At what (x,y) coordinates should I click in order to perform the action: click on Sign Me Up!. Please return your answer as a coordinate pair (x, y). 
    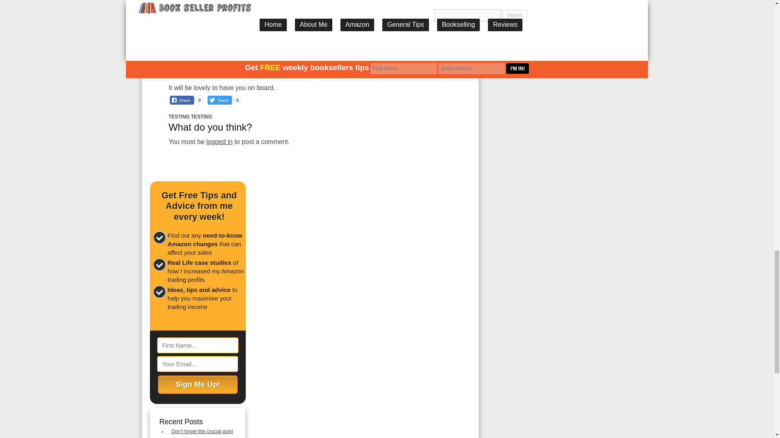
    Looking at the image, I should click on (198, 384).